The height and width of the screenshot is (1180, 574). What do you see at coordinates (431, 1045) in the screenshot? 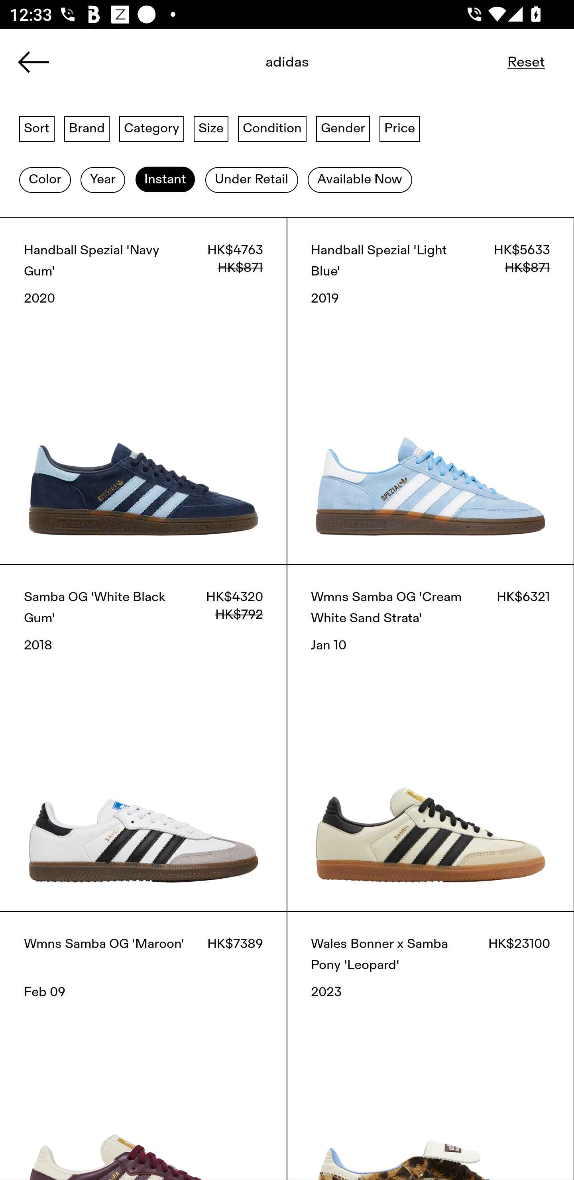
I see `Wales Bonner x Samba Pony 'Leopard' HK$23100 2023` at bounding box center [431, 1045].